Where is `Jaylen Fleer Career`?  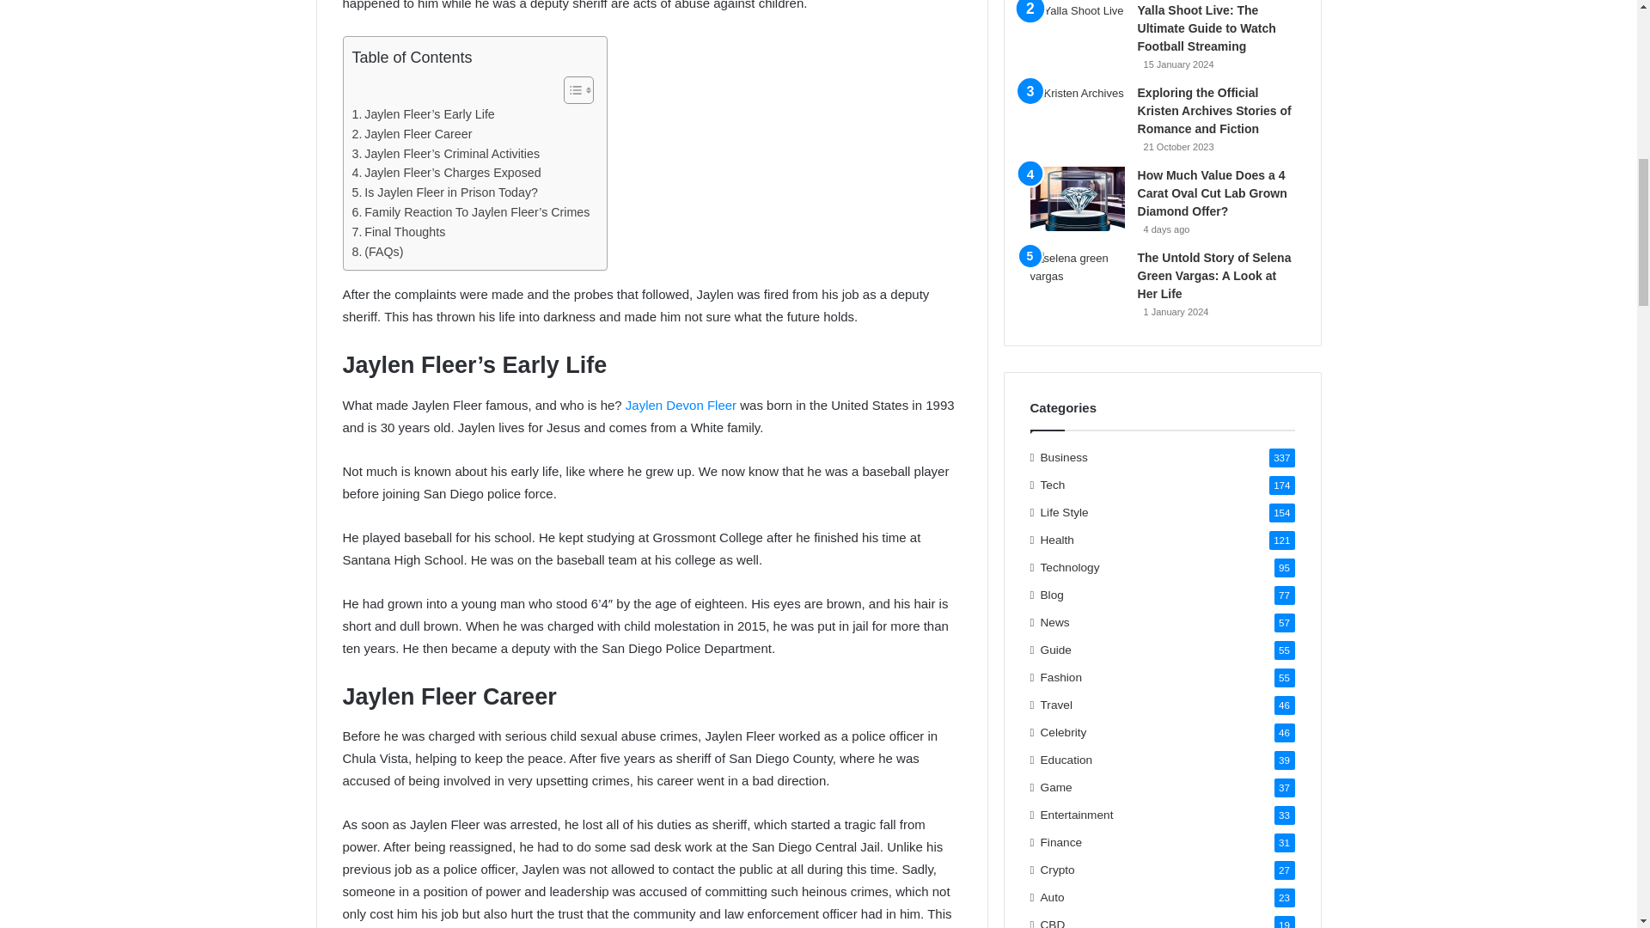 Jaylen Fleer Career is located at coordinates (412, 134).